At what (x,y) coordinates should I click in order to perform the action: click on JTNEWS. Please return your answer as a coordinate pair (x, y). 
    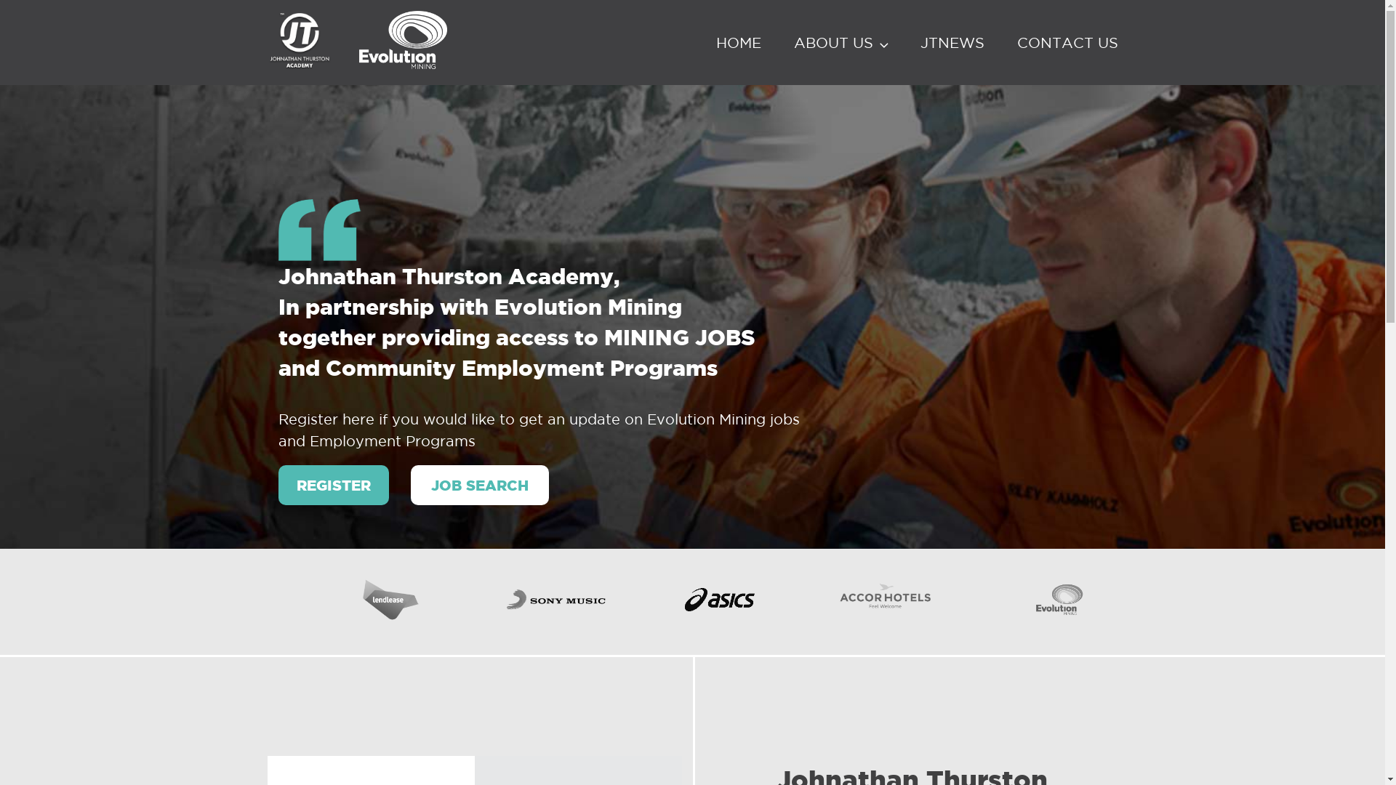
    Looking at the image, I should click on (952, 43).